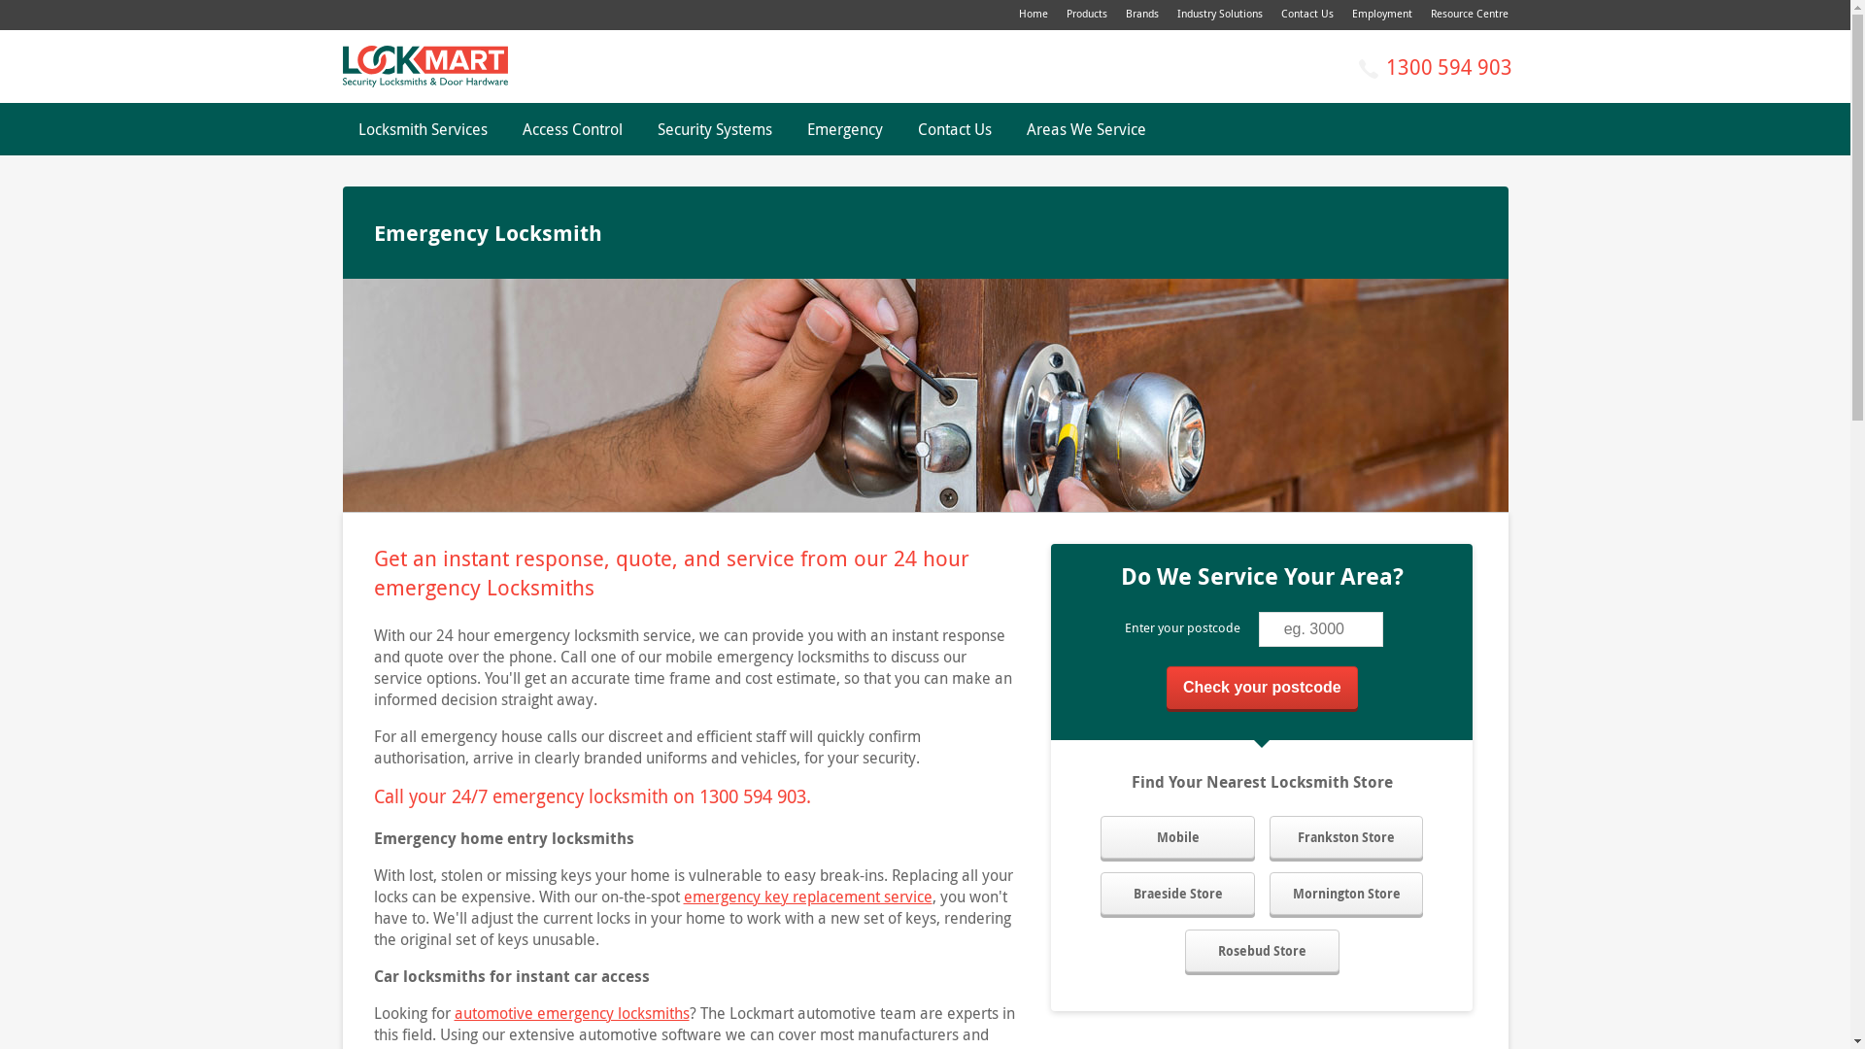 The height and width of the screenshot is (1049, 1865). Describe the element at coordinates (1177, 894) in the screenshot. I see `Braeside Store` at that location.